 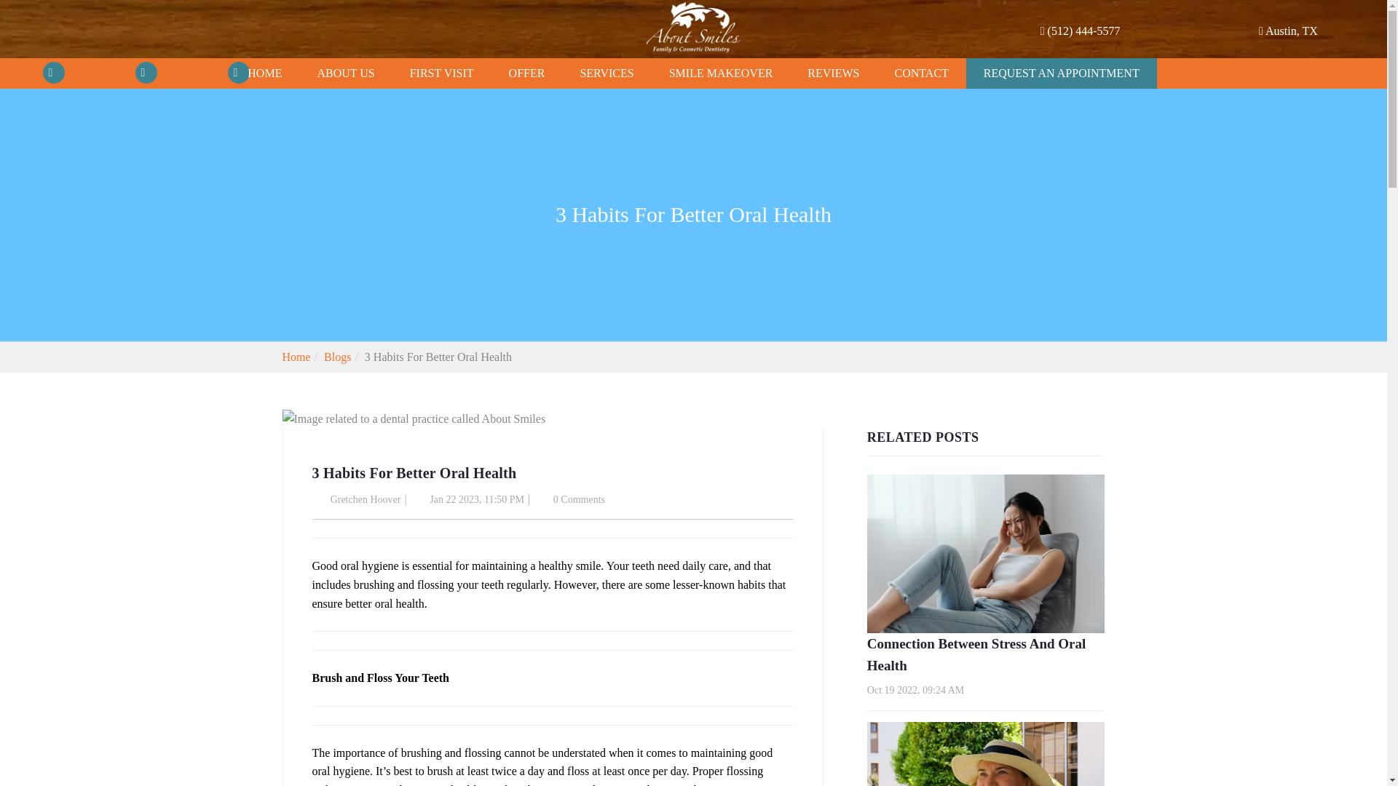 I want to click on ABOUT US, so click(x=345, y=58).